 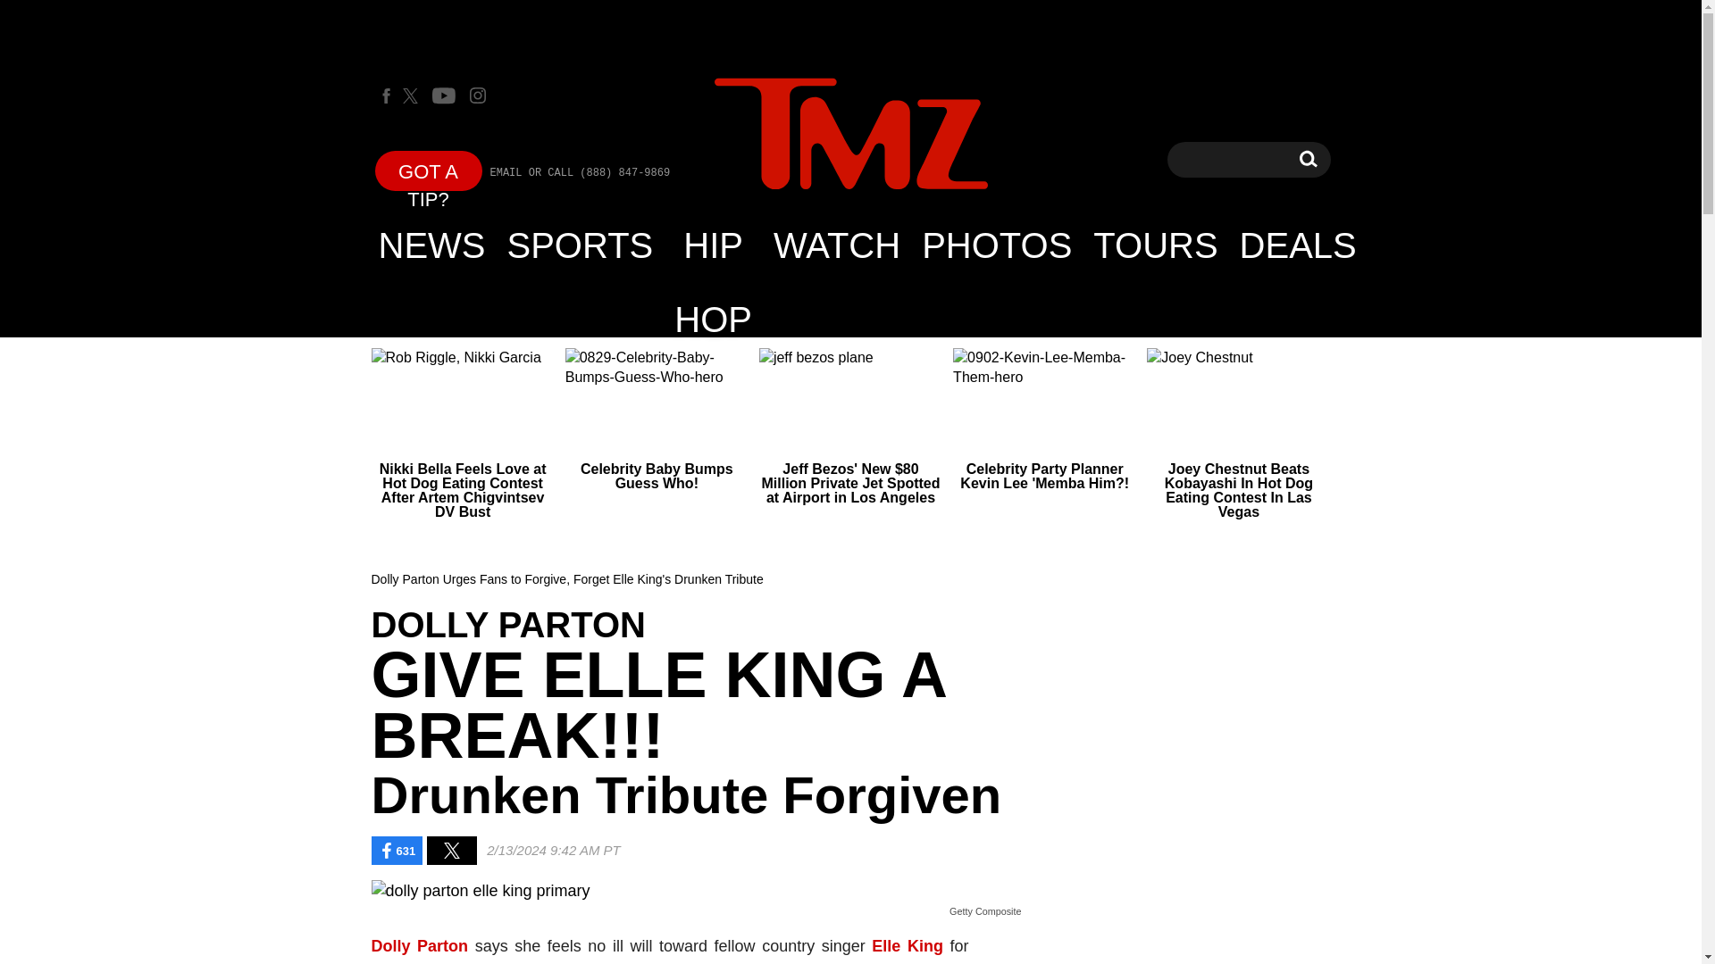 What do you see at coordinates (713, 245) in the screenshot?
I see `HIP HOP` at bounding box center [713, 245].